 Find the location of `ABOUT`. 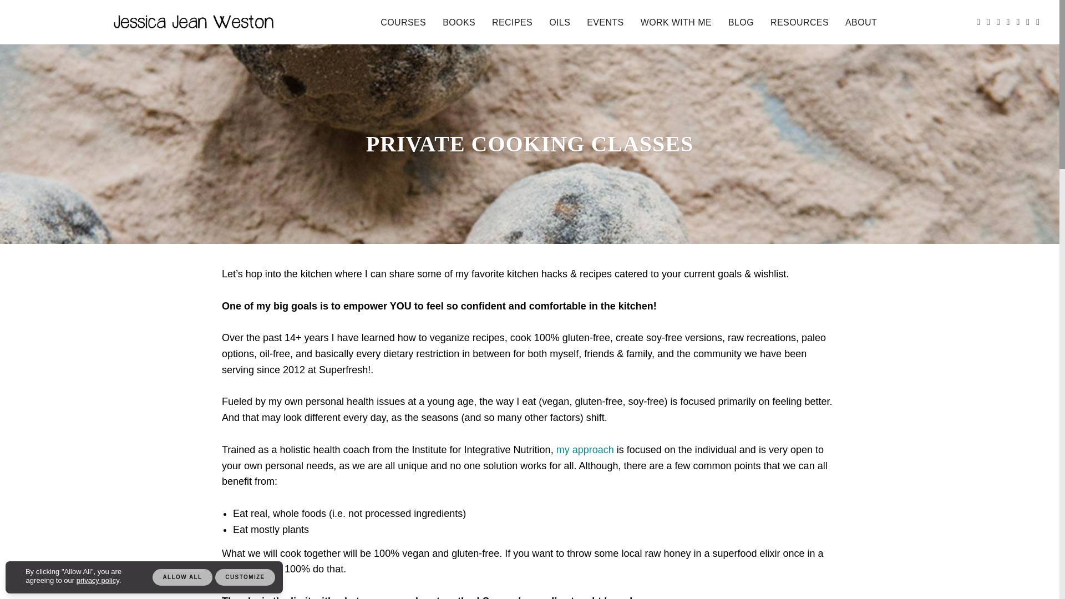

ABOUT is located at coordinates (861, 22).